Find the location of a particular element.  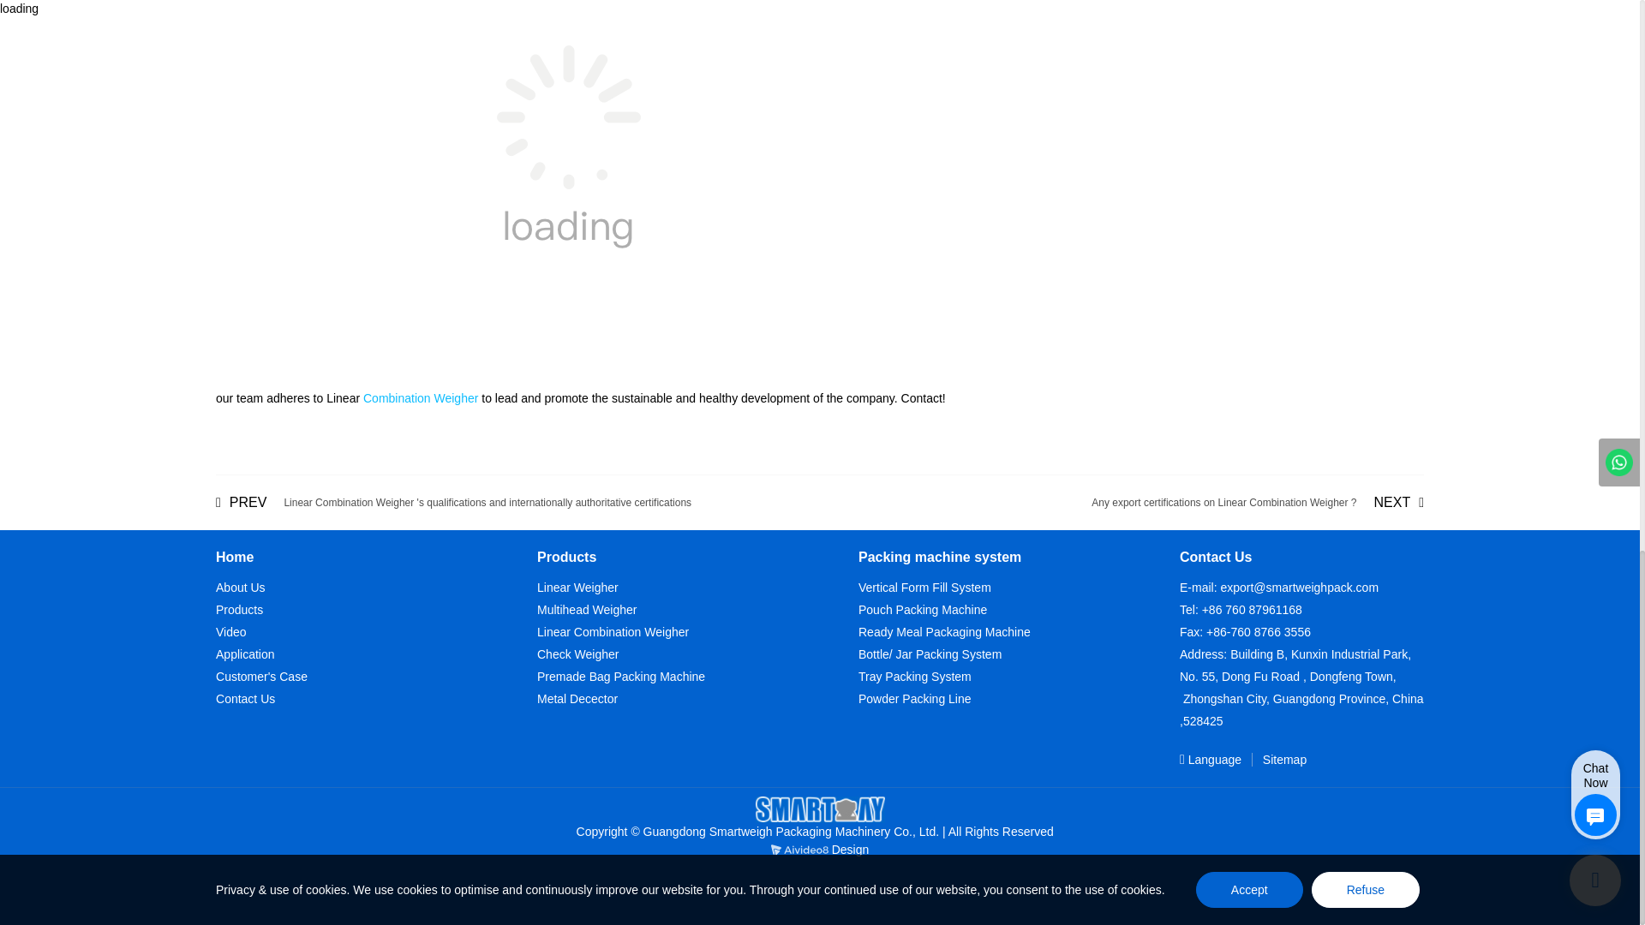

Combination Weigher is located at coordinates (421, 397).